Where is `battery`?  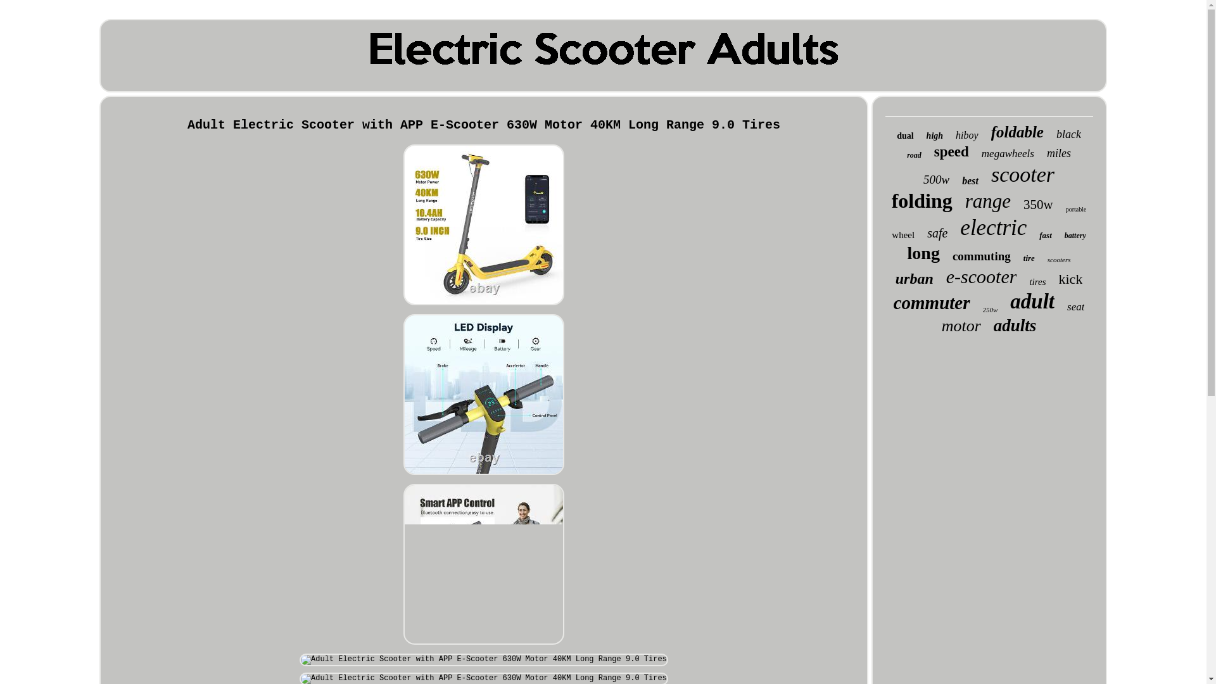
battery is located at coordinates (1075, 236).